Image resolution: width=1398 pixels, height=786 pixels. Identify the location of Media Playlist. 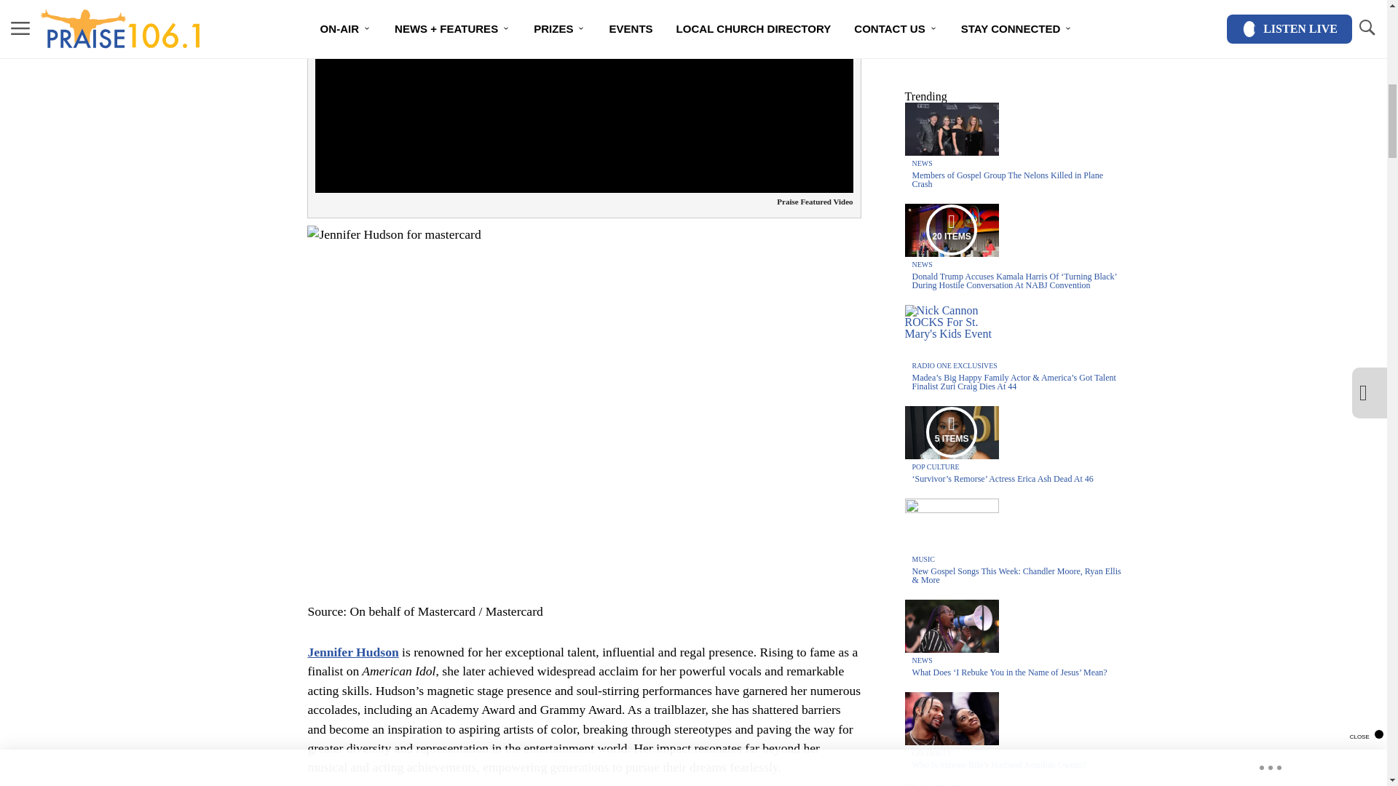
(951, 432).